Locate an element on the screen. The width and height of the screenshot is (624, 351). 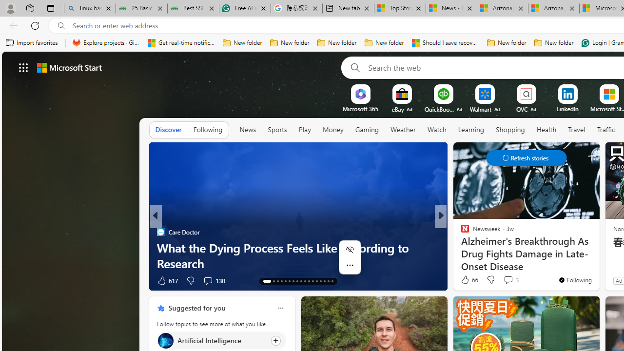
34 Like is located at coordinates (466, 280).